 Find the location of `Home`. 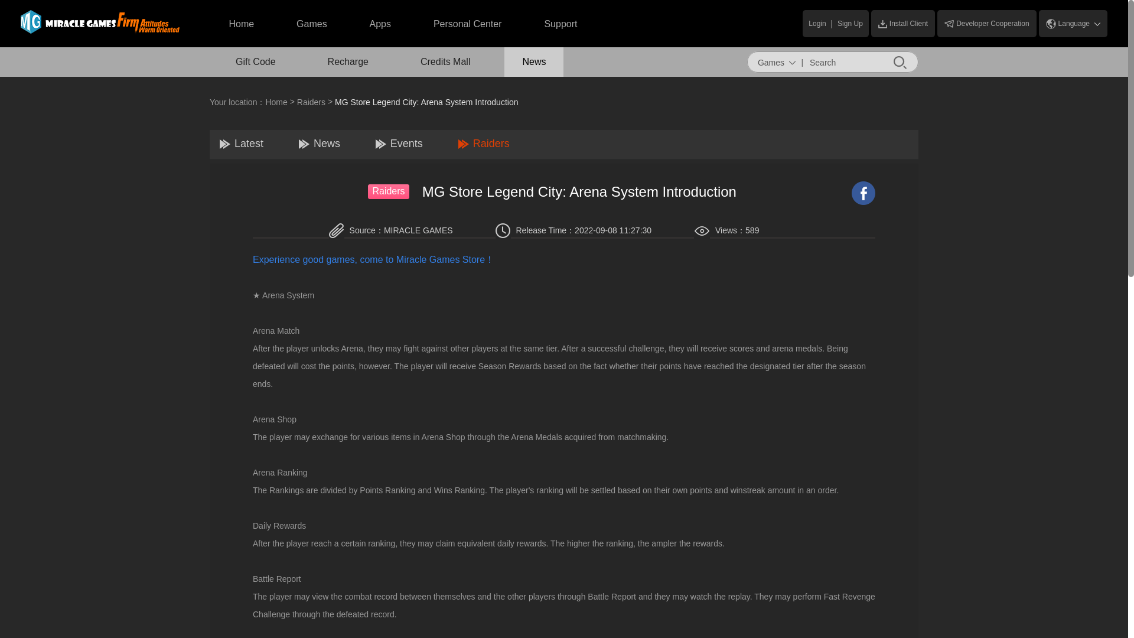

Home is located at coordinates (276, 102).